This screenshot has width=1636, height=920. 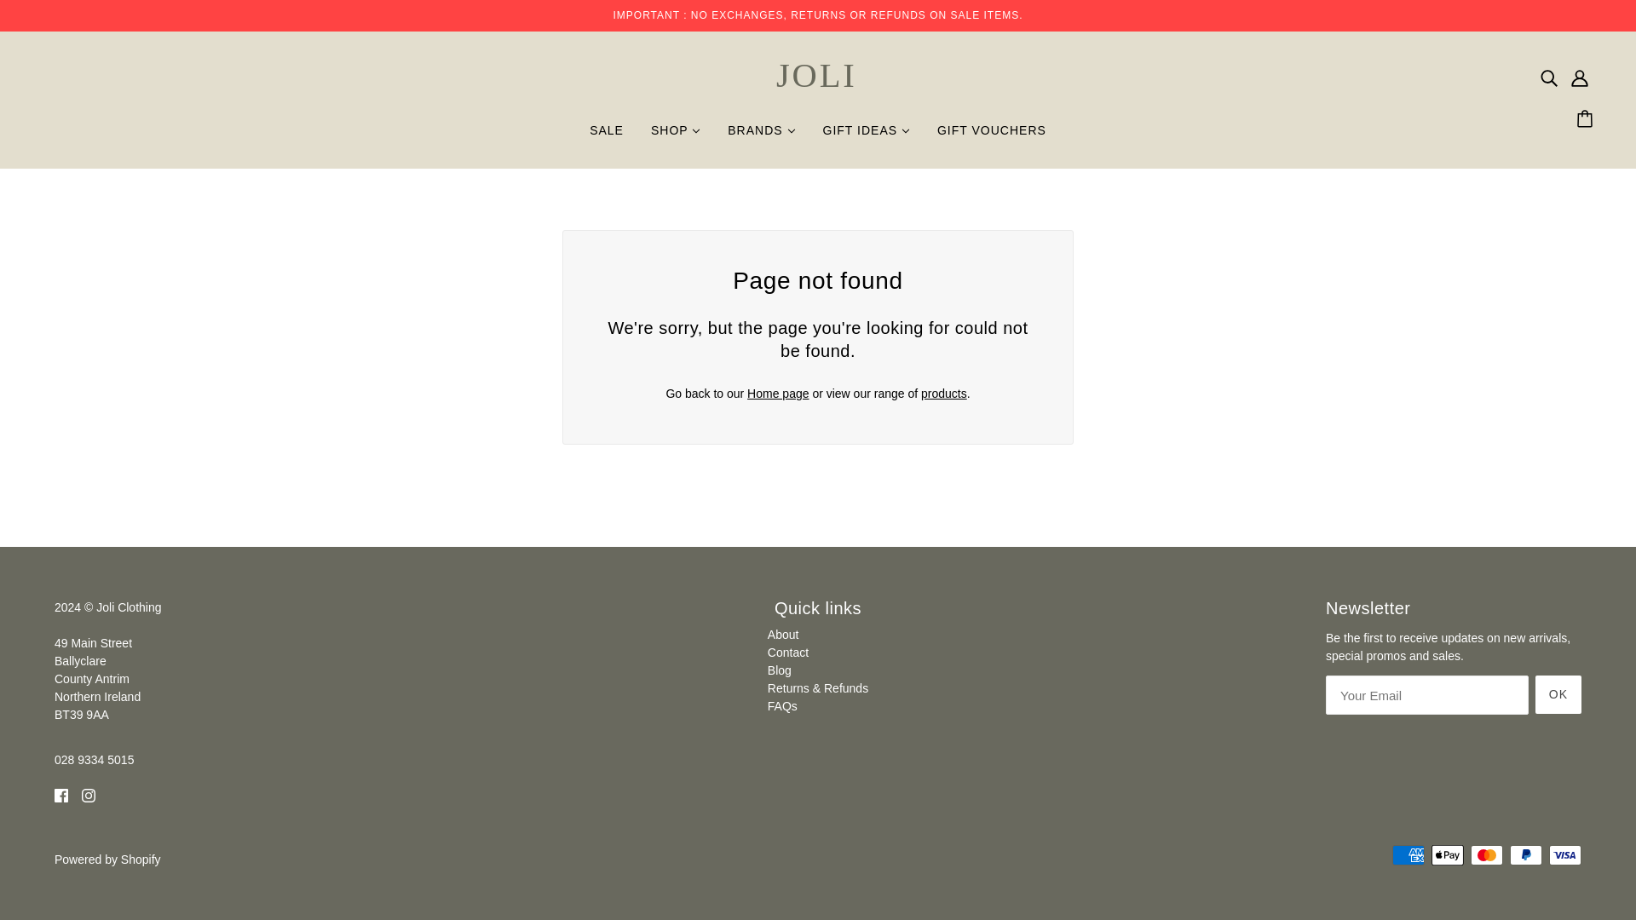 What do you see at coordinates (607, 136) in the screenshot?
I see `SALE` at bounding box center [607, 136].